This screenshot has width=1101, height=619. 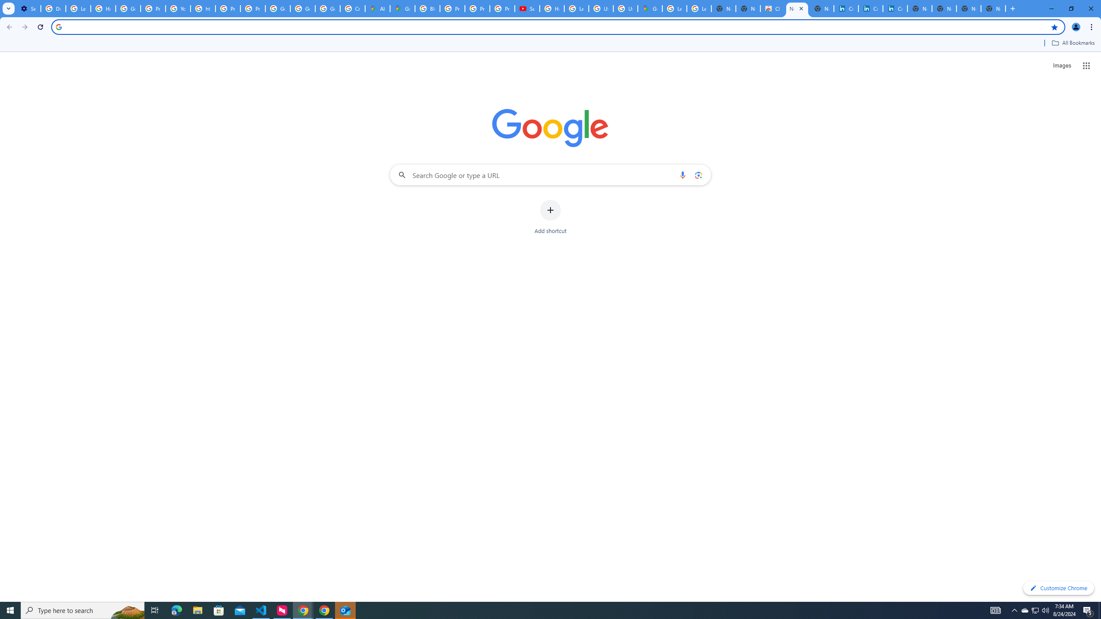 What do you see at coordinates (78, 9) in the screenshot?
I see `Learn how to find your photos - Google Photos Help` at bounding box center [78, 9].